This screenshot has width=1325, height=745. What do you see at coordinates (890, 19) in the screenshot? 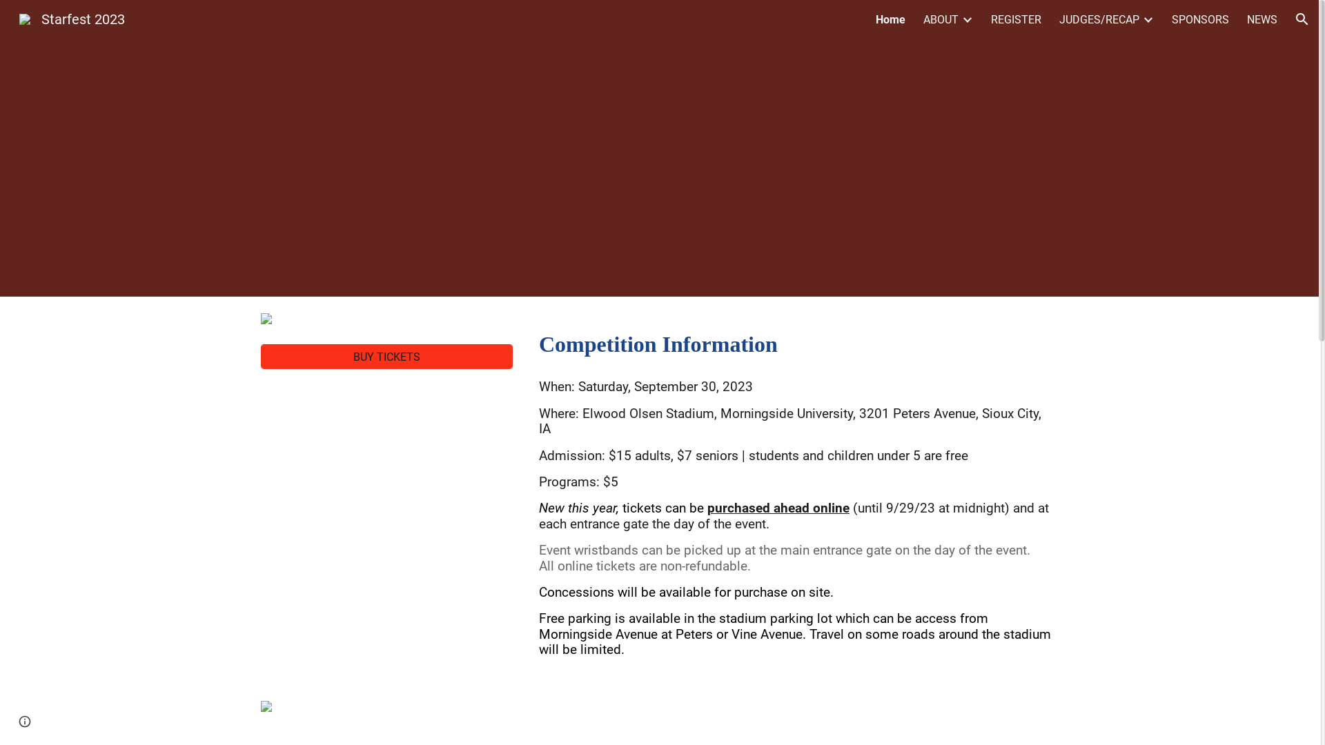
I see `Home` at bounding box center [890, 19].